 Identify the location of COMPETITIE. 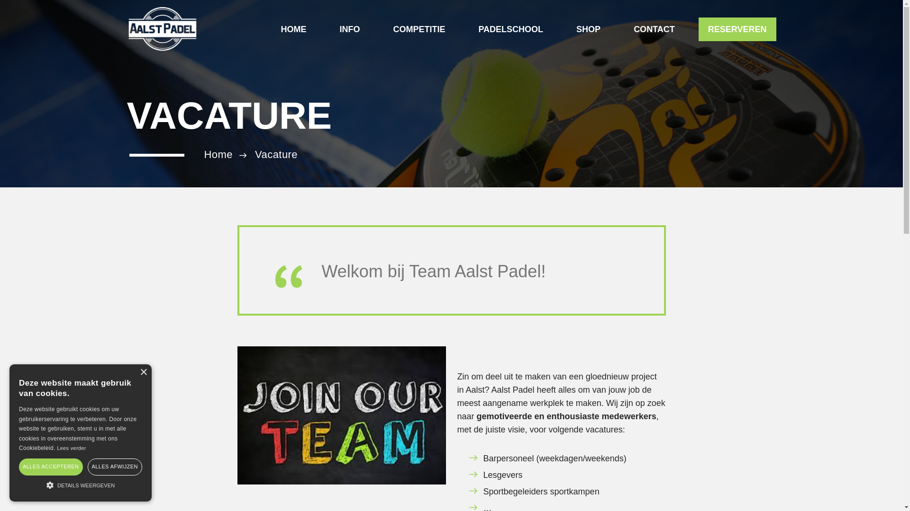
(419, 29).